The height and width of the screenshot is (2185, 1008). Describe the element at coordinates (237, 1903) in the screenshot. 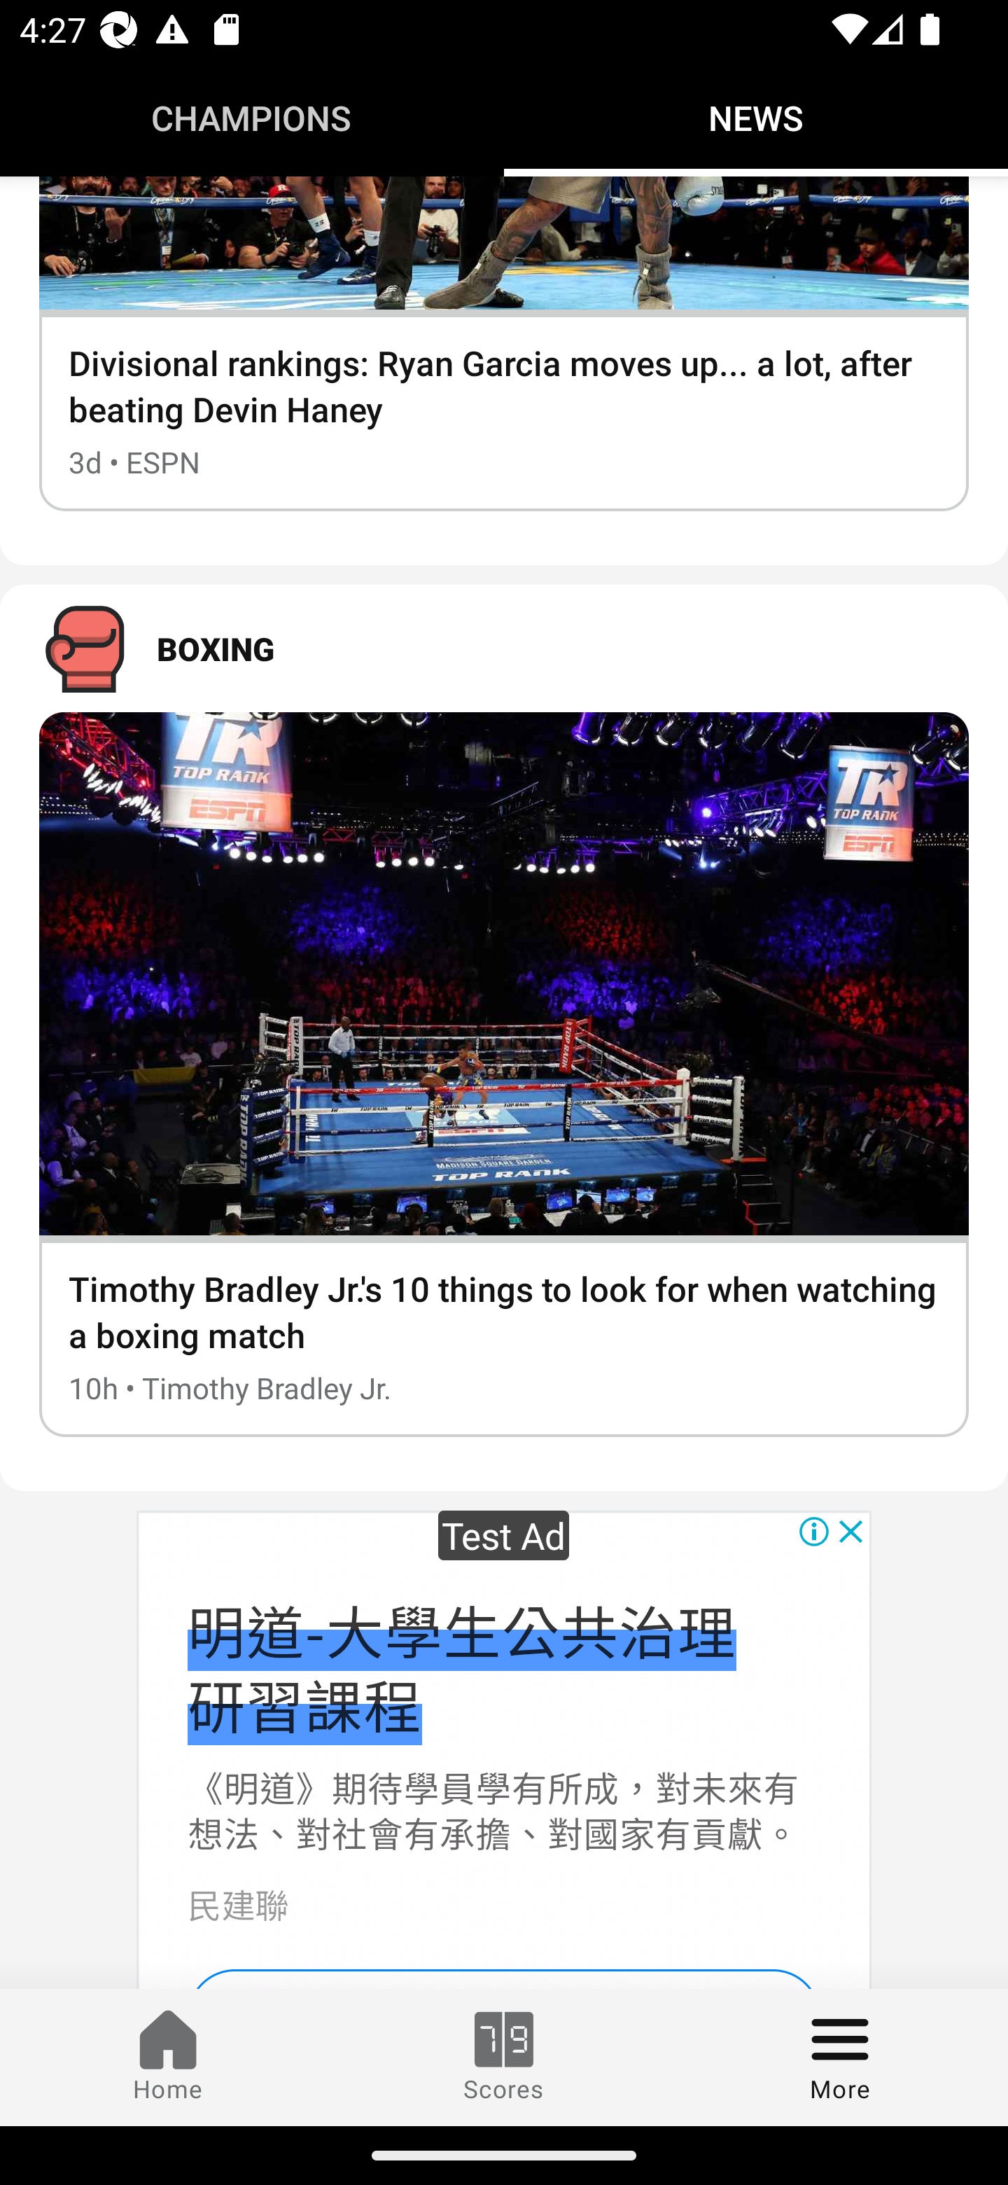

I see `民建聯` at that location.